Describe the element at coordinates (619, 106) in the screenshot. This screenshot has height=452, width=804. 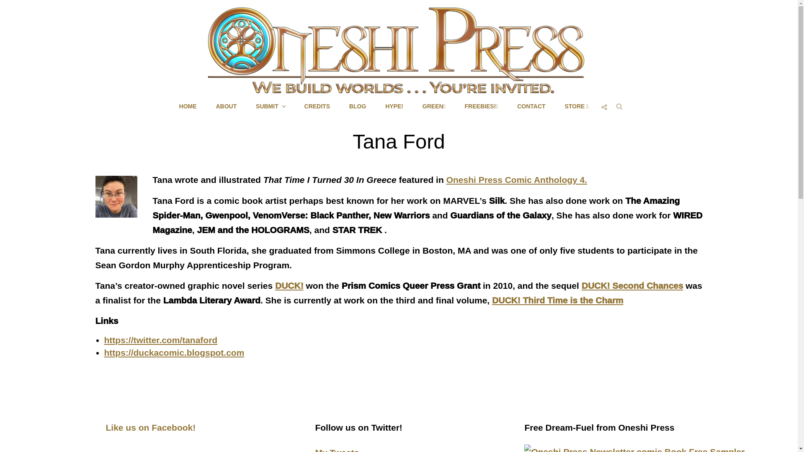
I see `Search` at that location.